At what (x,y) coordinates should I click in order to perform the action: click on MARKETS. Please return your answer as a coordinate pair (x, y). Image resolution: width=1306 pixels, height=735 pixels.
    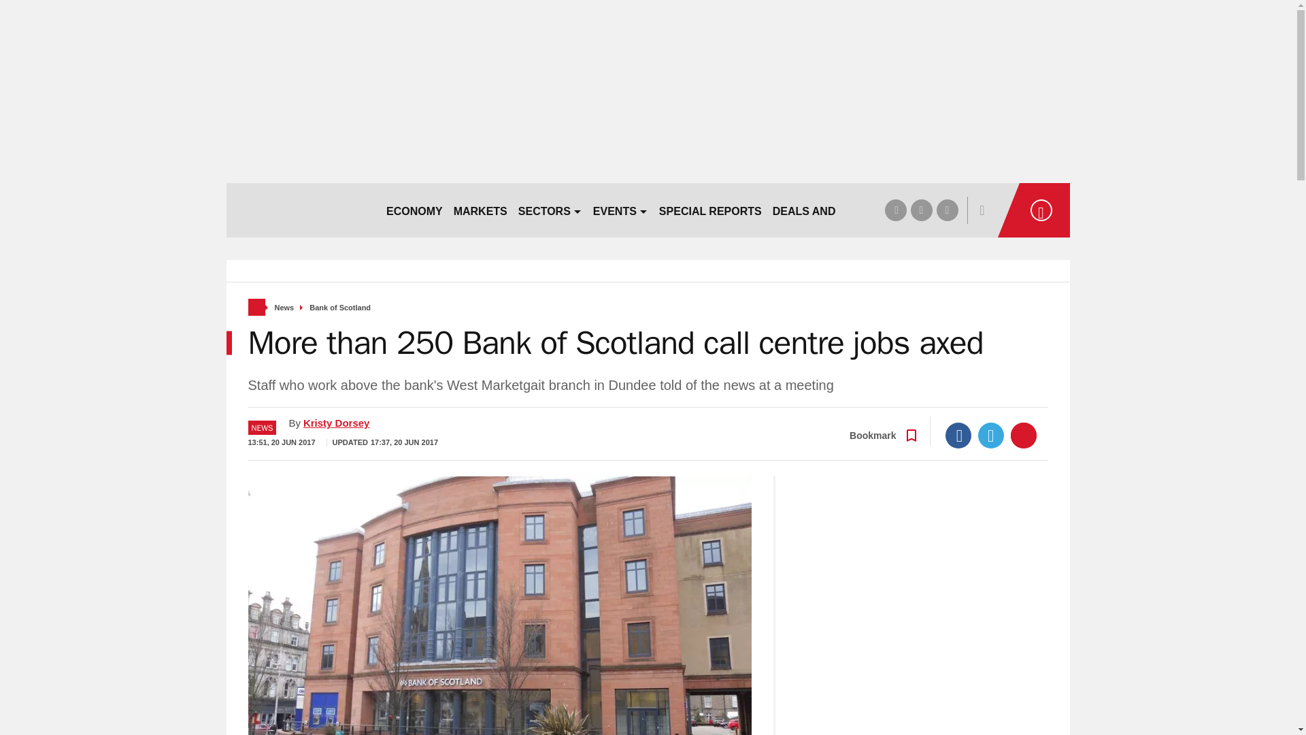
    Looking at the image, I should click on (480, 210).